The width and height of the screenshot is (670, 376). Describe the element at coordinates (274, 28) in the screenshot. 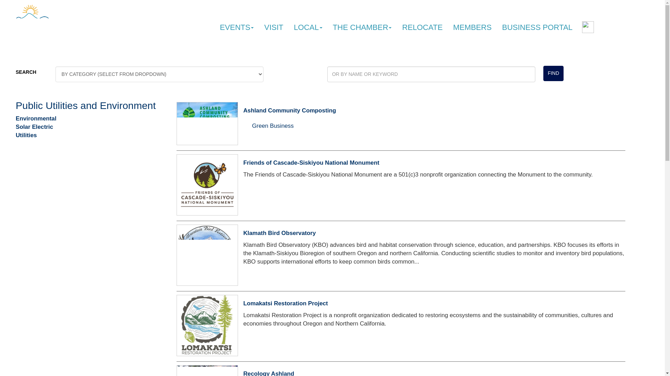

I see `VISIT` at that location.